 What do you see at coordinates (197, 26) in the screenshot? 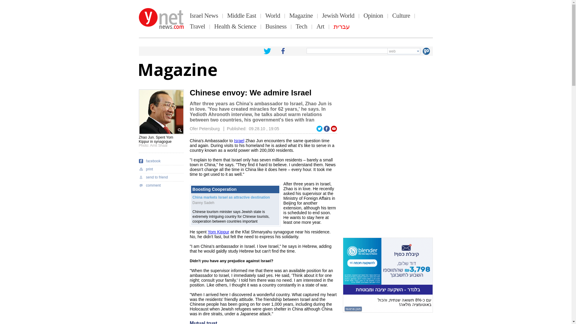
I see `Travel` at bounding box center [197, 26].